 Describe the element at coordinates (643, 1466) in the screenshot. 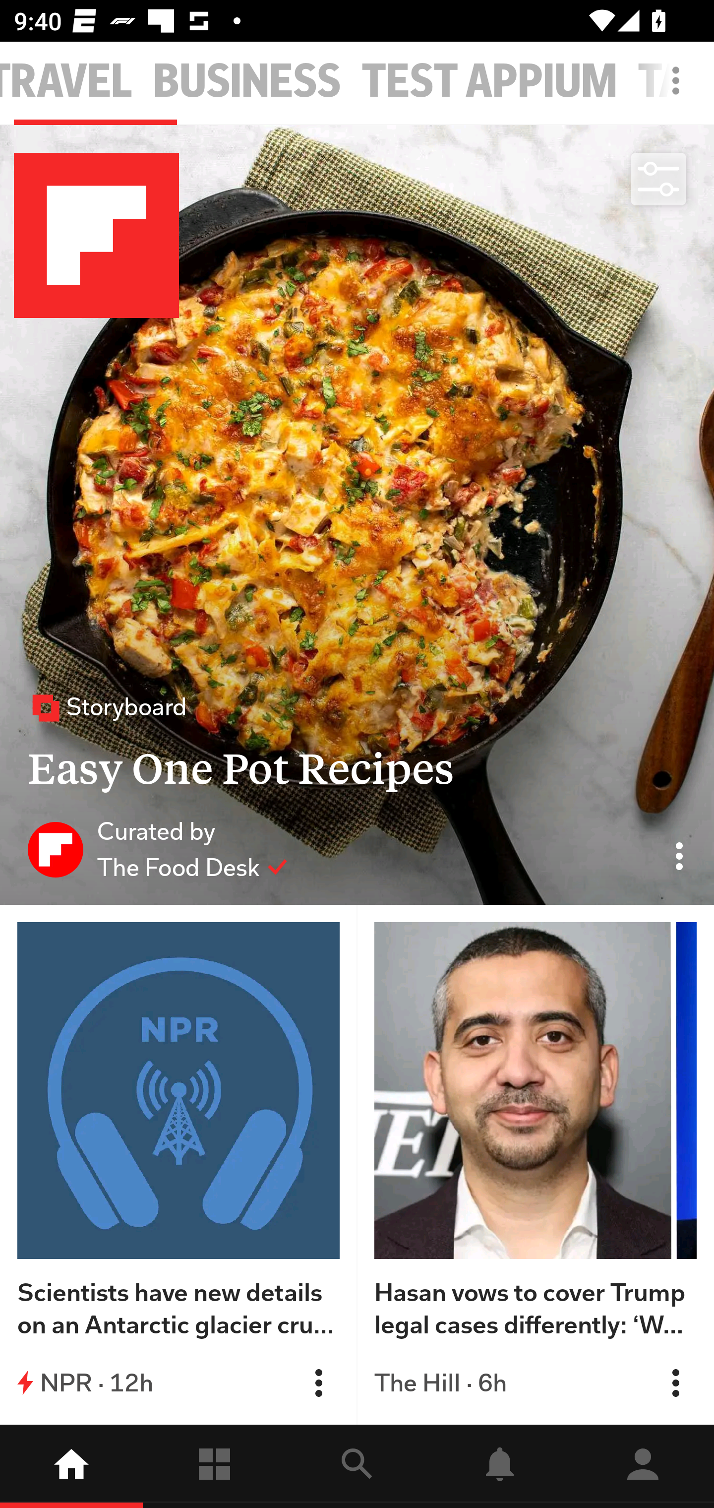

I see `Profile` at that location.